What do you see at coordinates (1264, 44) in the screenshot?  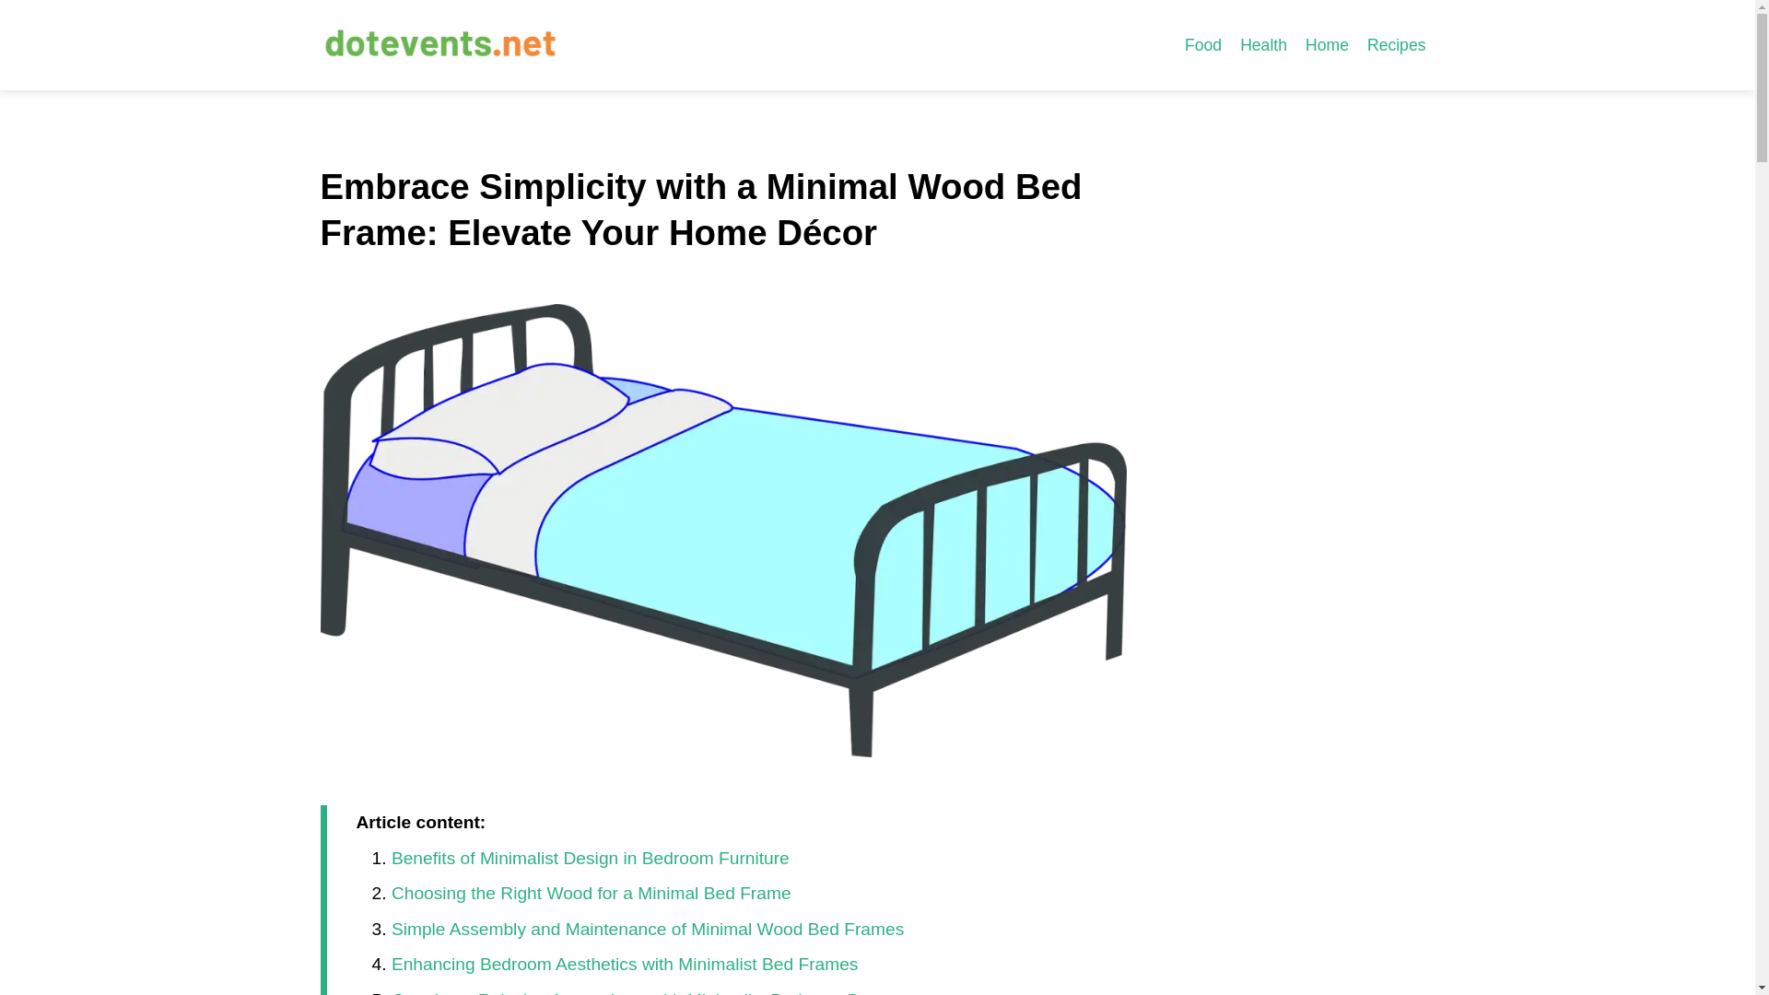 I see `Health` at bounding box center [1264, 44].